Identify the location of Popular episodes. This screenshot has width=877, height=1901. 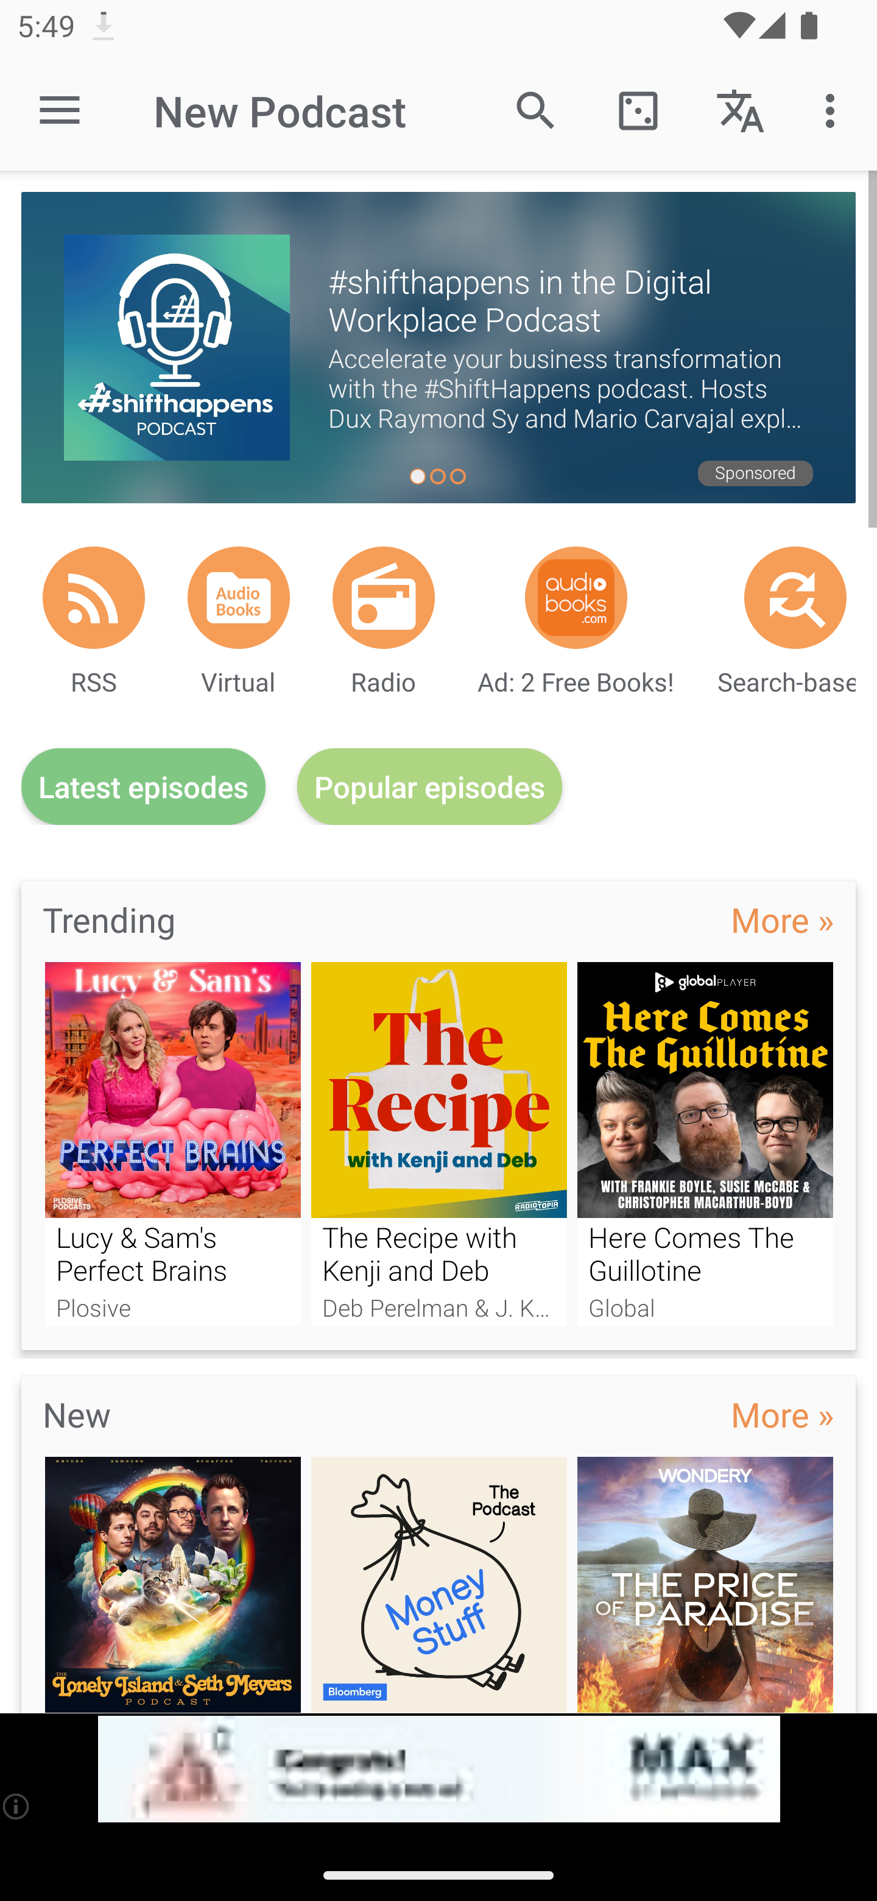
(430, 787).